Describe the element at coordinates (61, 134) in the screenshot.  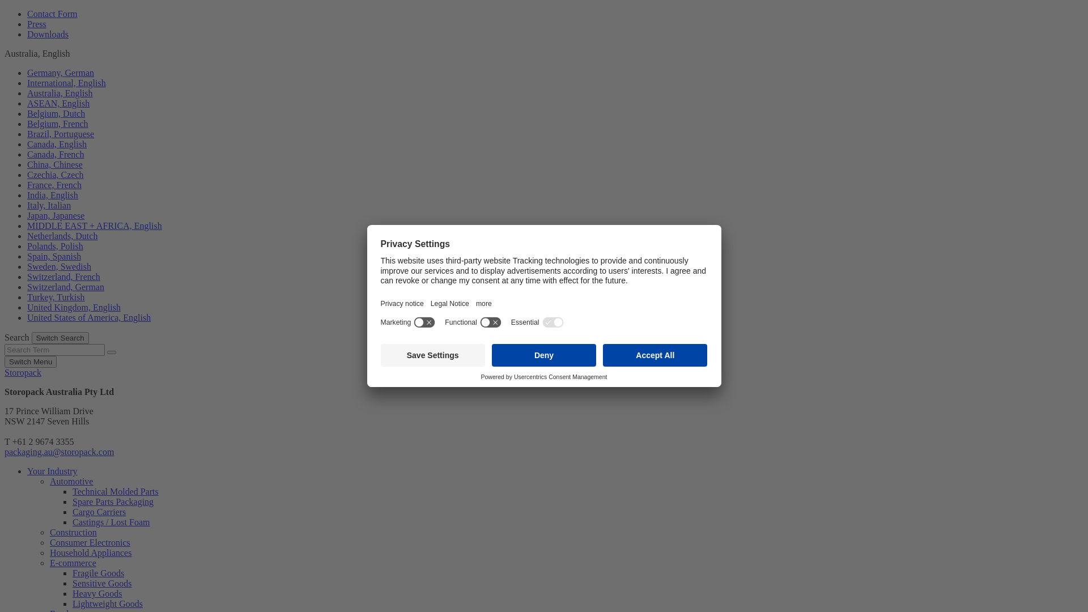
I see `Brazil, Portuguese` at that location.